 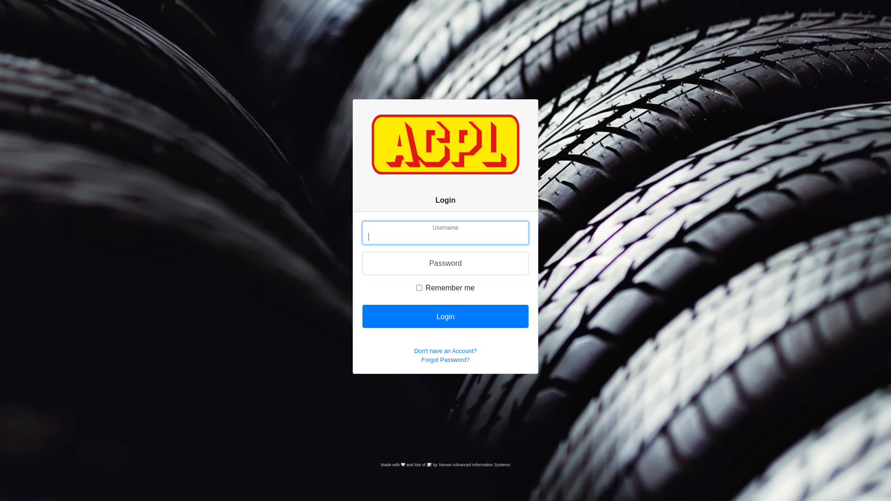 I want to click on Login, so click(x=445, y=316).